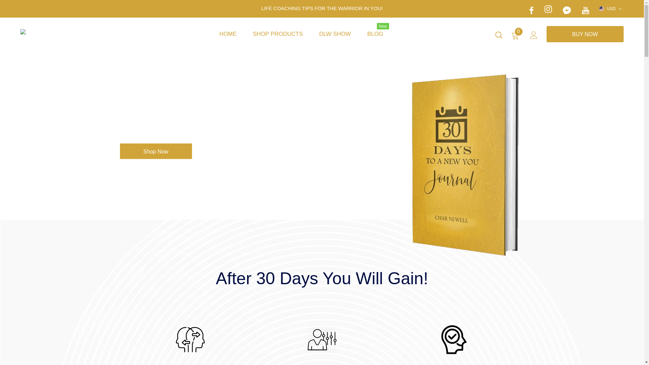 This screenshot has height=365, width=649. Describe the element at coordinates (586, 10) in the screenshot. I see `YouTube` at that location.